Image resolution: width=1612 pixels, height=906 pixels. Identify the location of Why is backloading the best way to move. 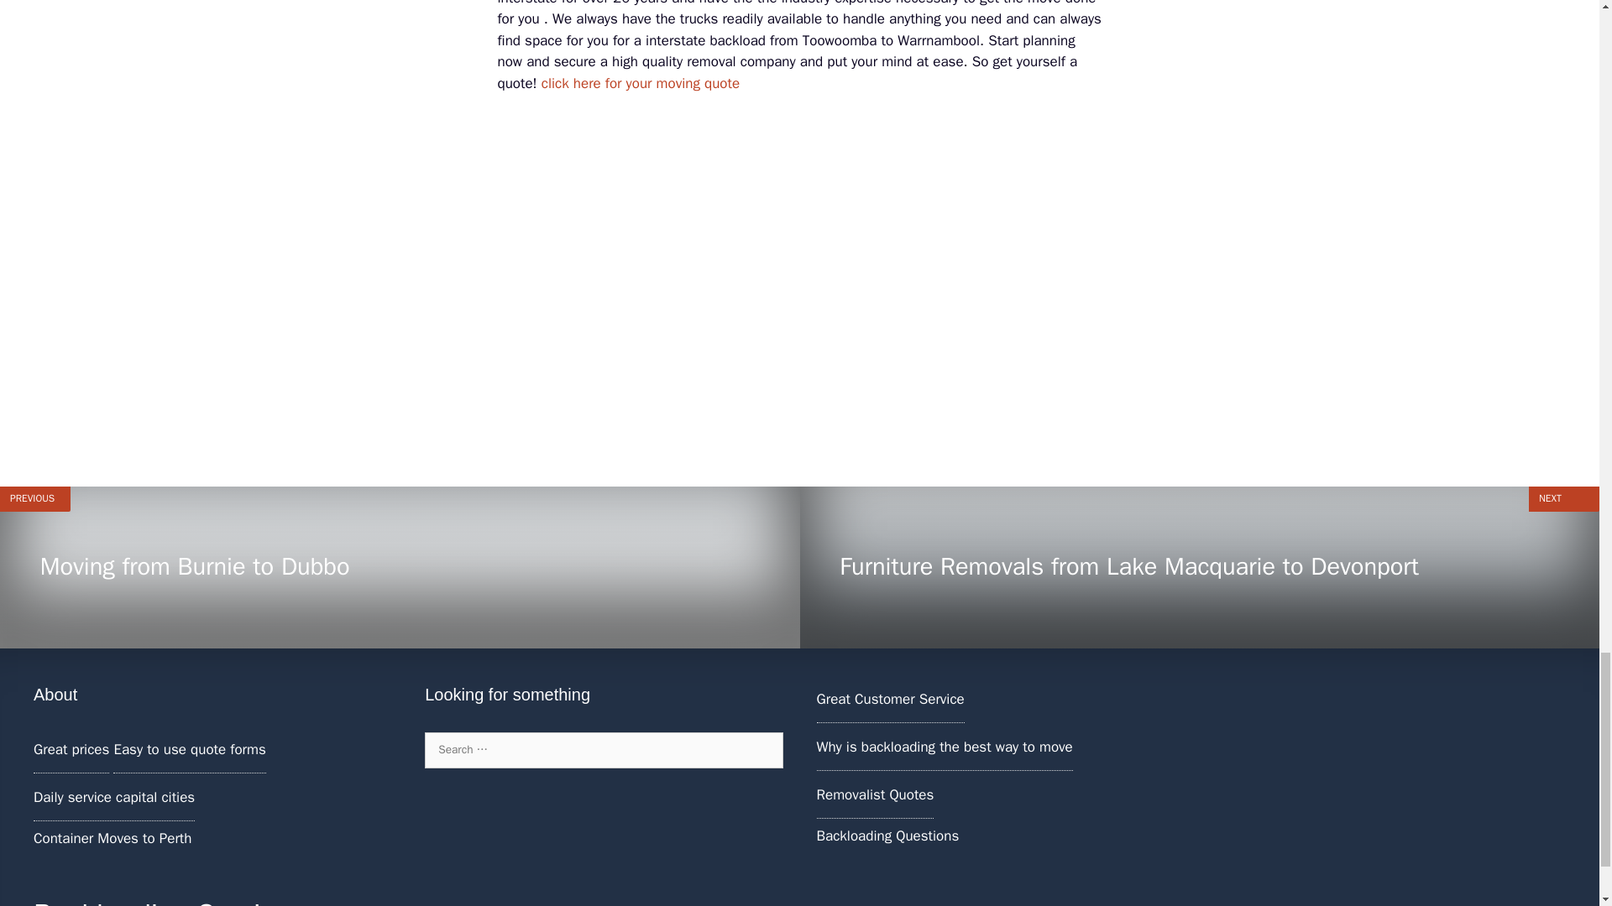
(944, 747).